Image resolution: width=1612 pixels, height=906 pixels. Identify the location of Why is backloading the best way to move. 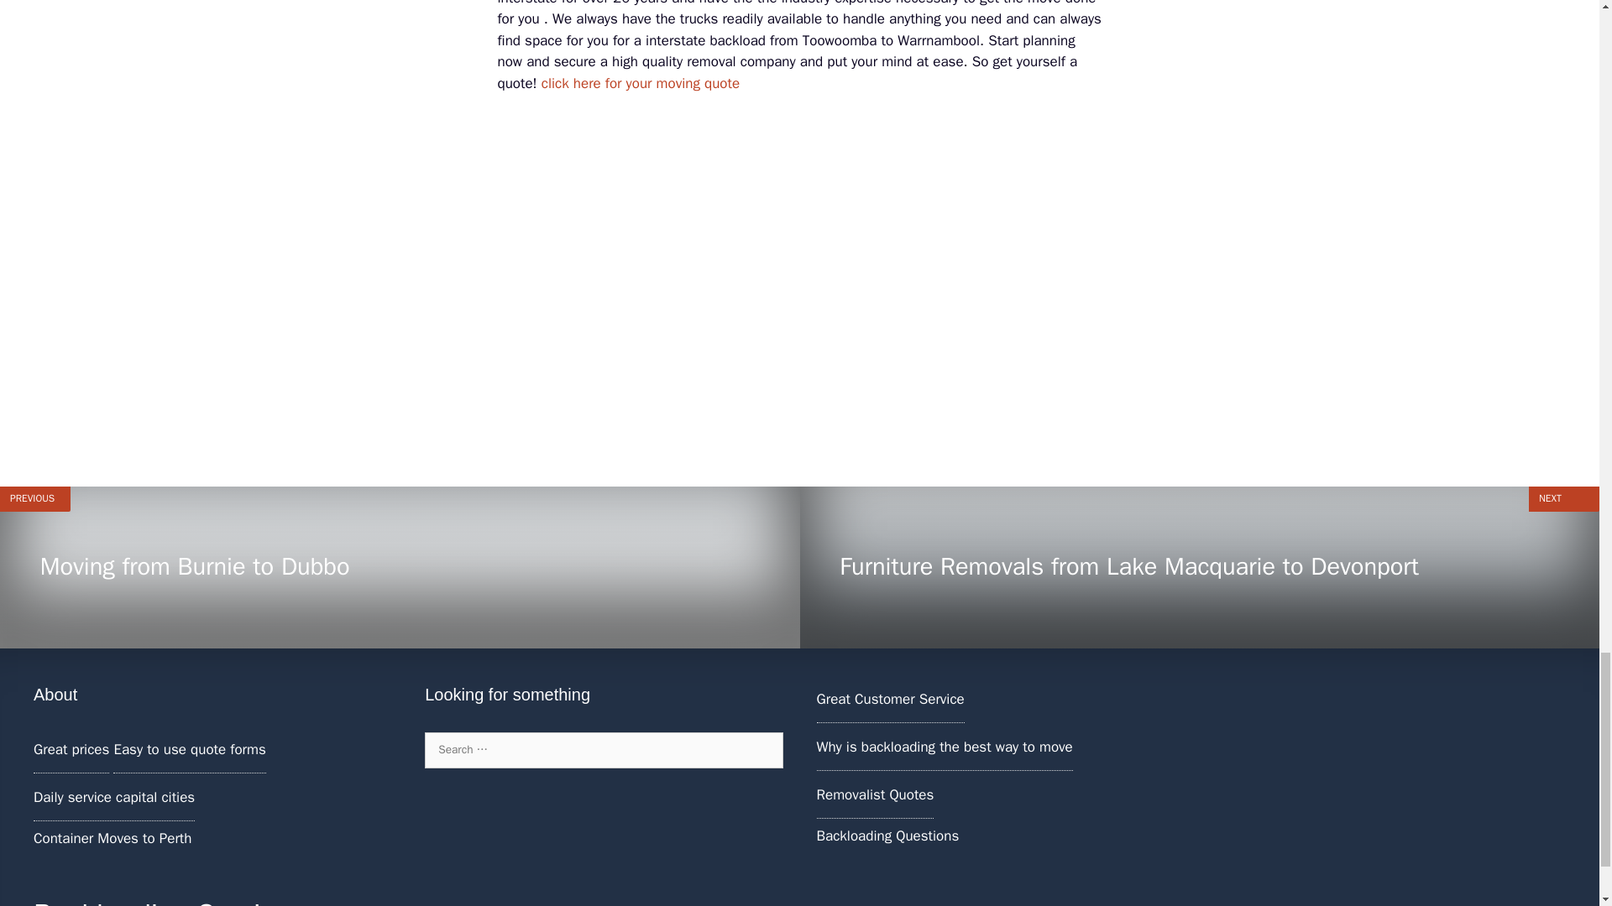
(944, 747).